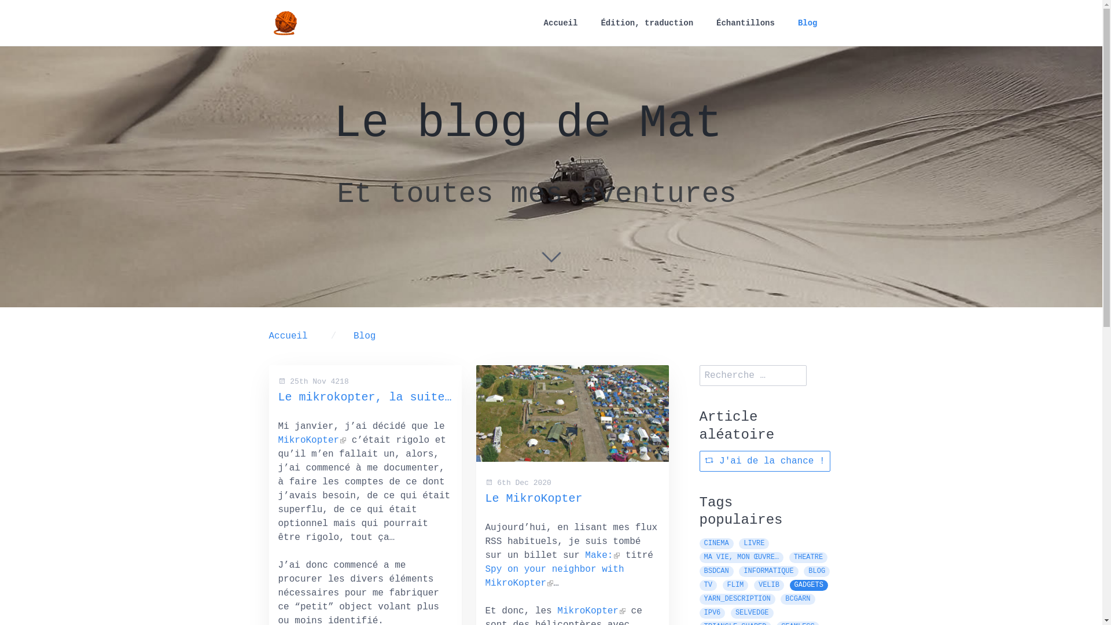 The height and width of the screenshot is (625, 1111). What do you see at coordinates (561, 23) in the screenshot?
I see `Accueil` at bounding box center [561, 23].